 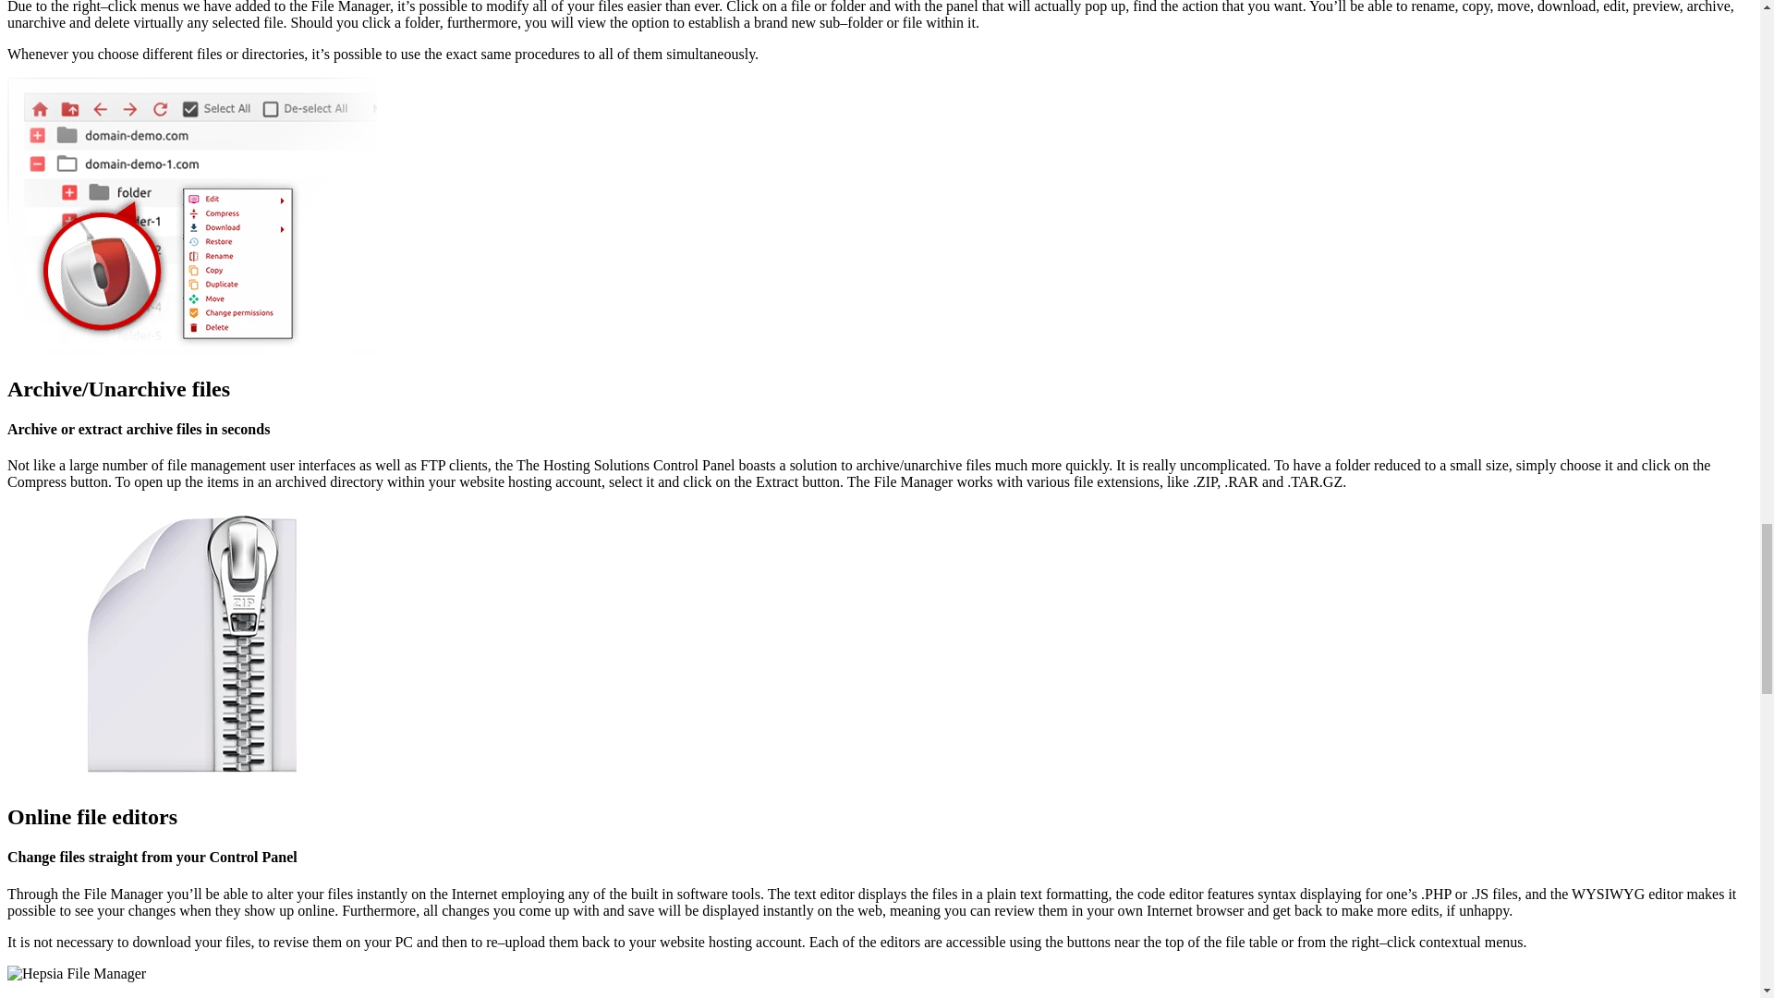 I want to click on Hepsia File Manager, so click(x=76, y=974).